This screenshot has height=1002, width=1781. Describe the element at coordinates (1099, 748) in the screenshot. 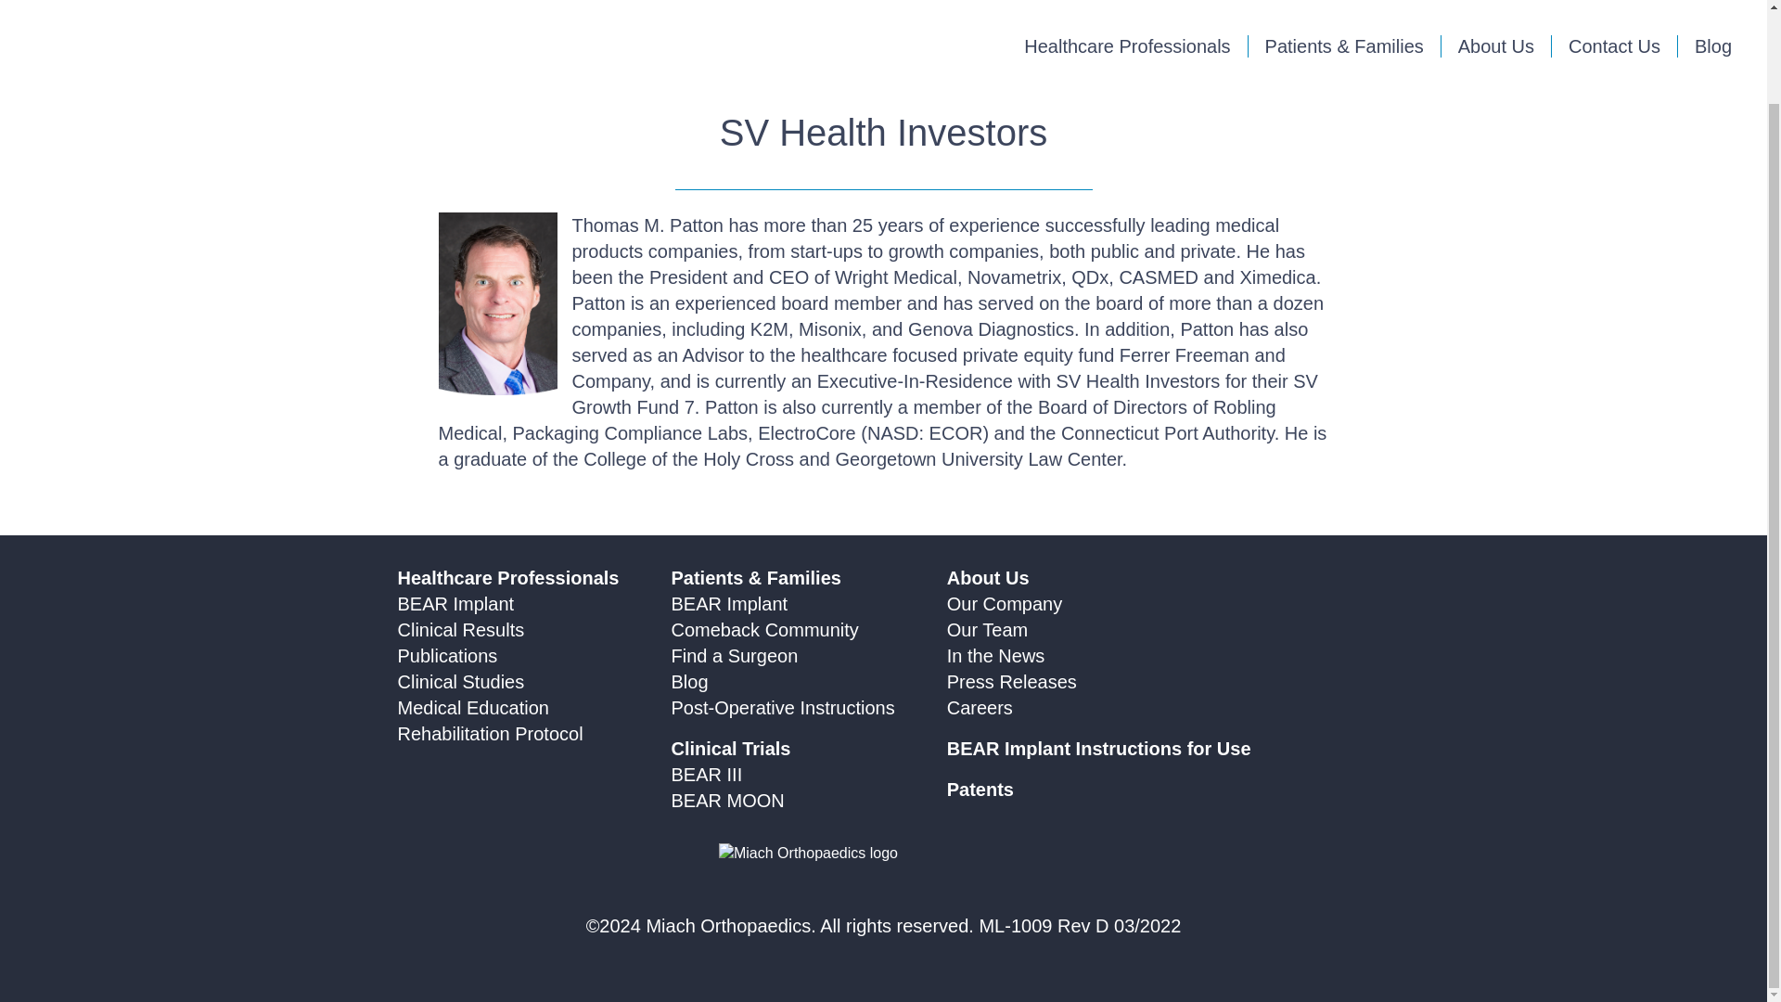

I see `BEAR Implant Instructions for Use` at that location.